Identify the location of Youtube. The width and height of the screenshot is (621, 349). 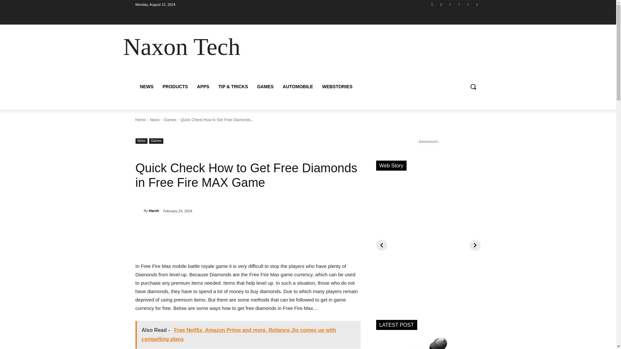
(477, 4).